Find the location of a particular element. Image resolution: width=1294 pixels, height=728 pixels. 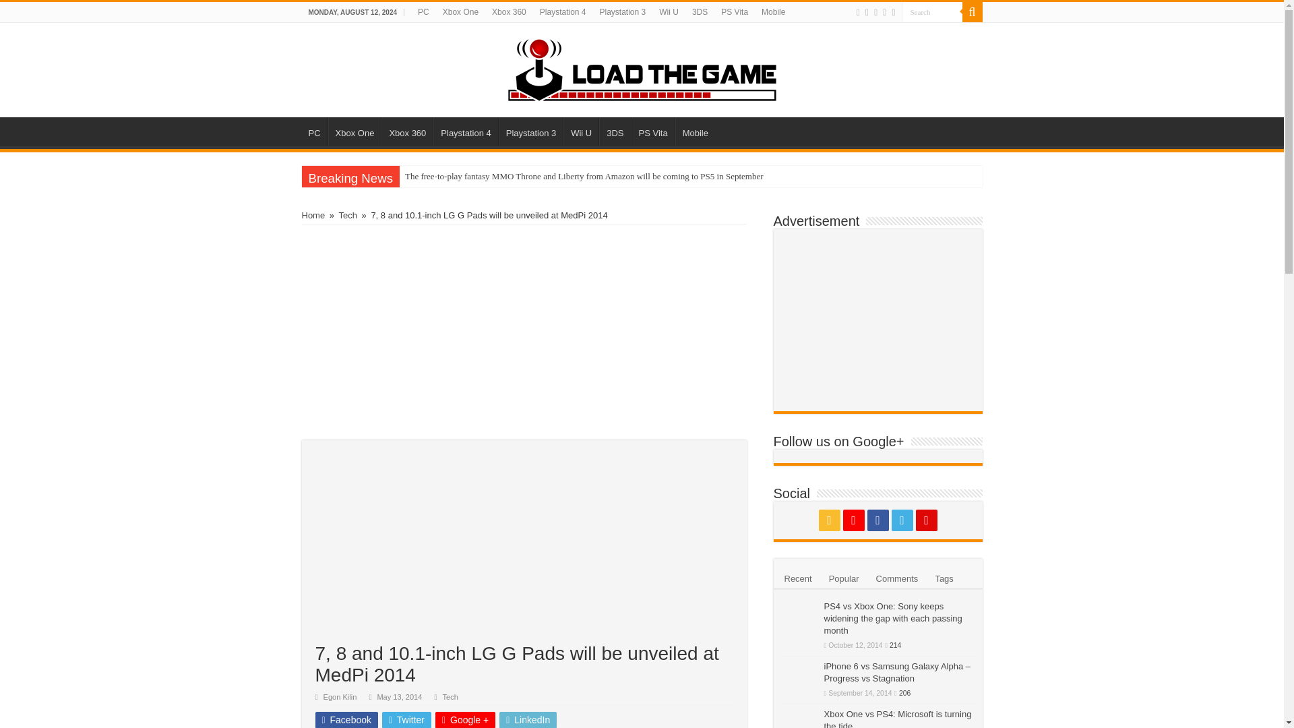

PC is located at coordinates (423, 12).